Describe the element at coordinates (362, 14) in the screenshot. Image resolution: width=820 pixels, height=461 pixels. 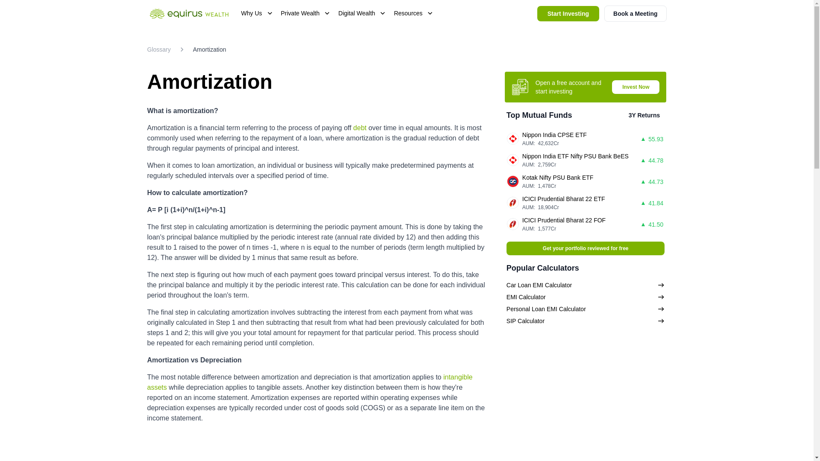
I see `Digital Wealth` at that location.